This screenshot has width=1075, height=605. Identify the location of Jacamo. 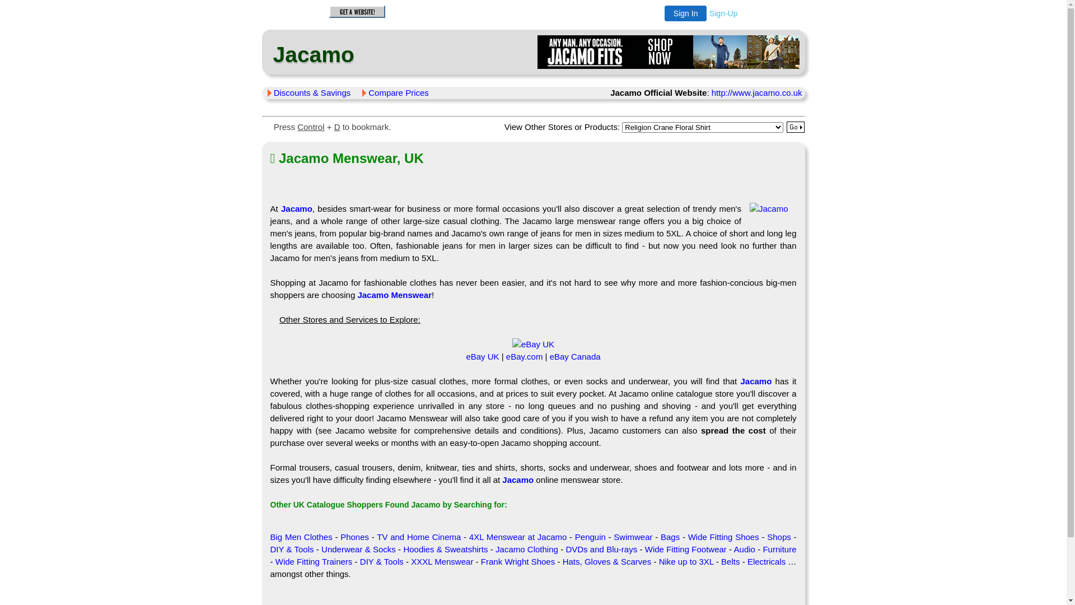
(297, 208).